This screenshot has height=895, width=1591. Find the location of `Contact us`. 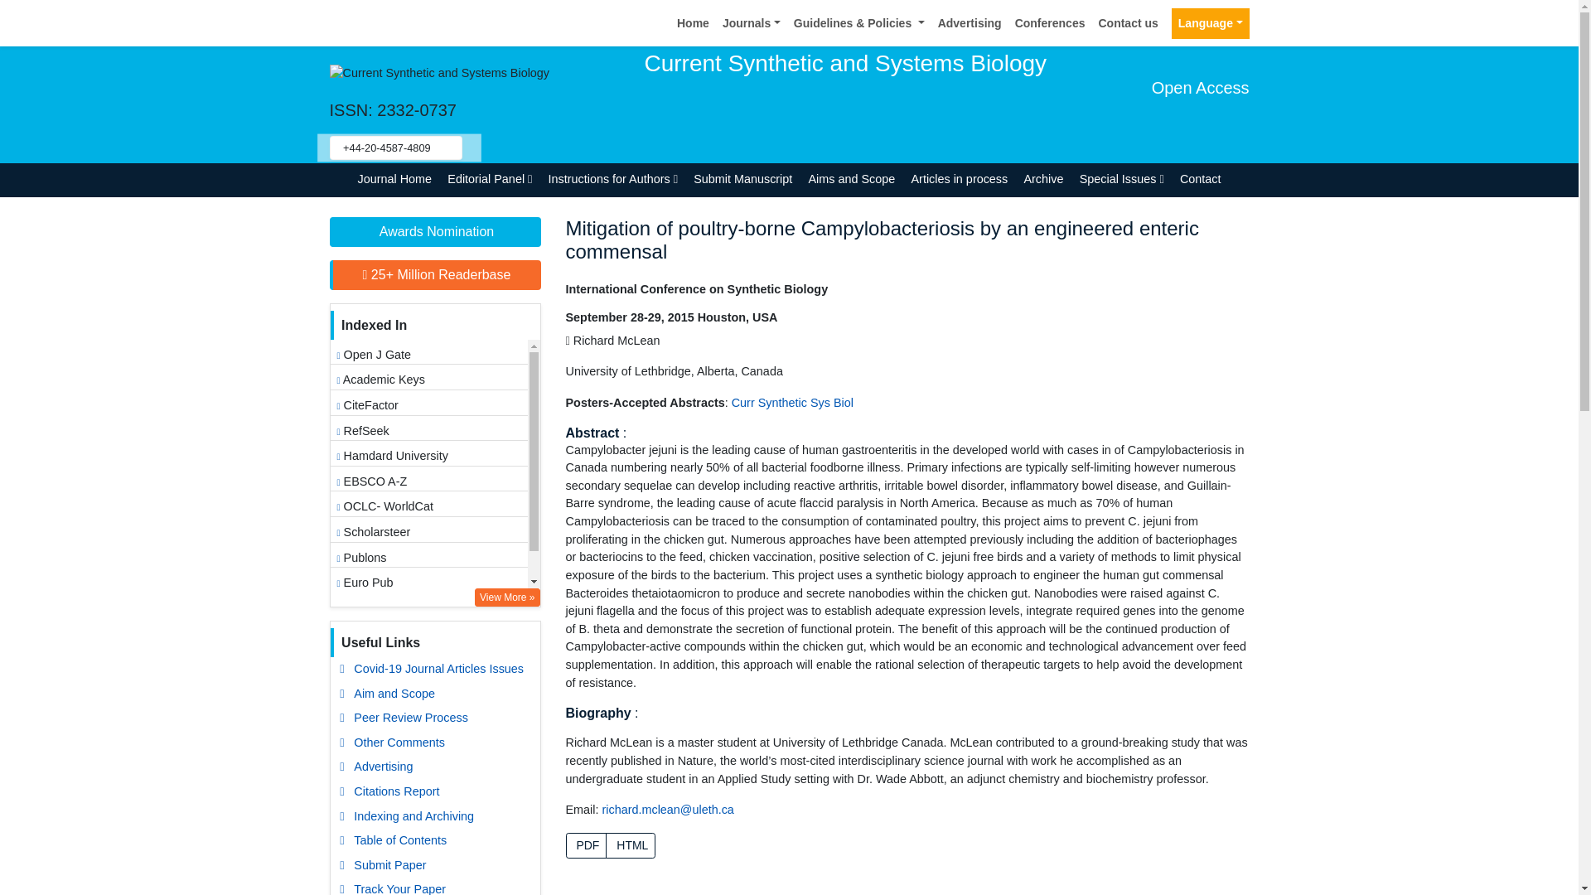

Contact us is located at coordinates (1128, 23).